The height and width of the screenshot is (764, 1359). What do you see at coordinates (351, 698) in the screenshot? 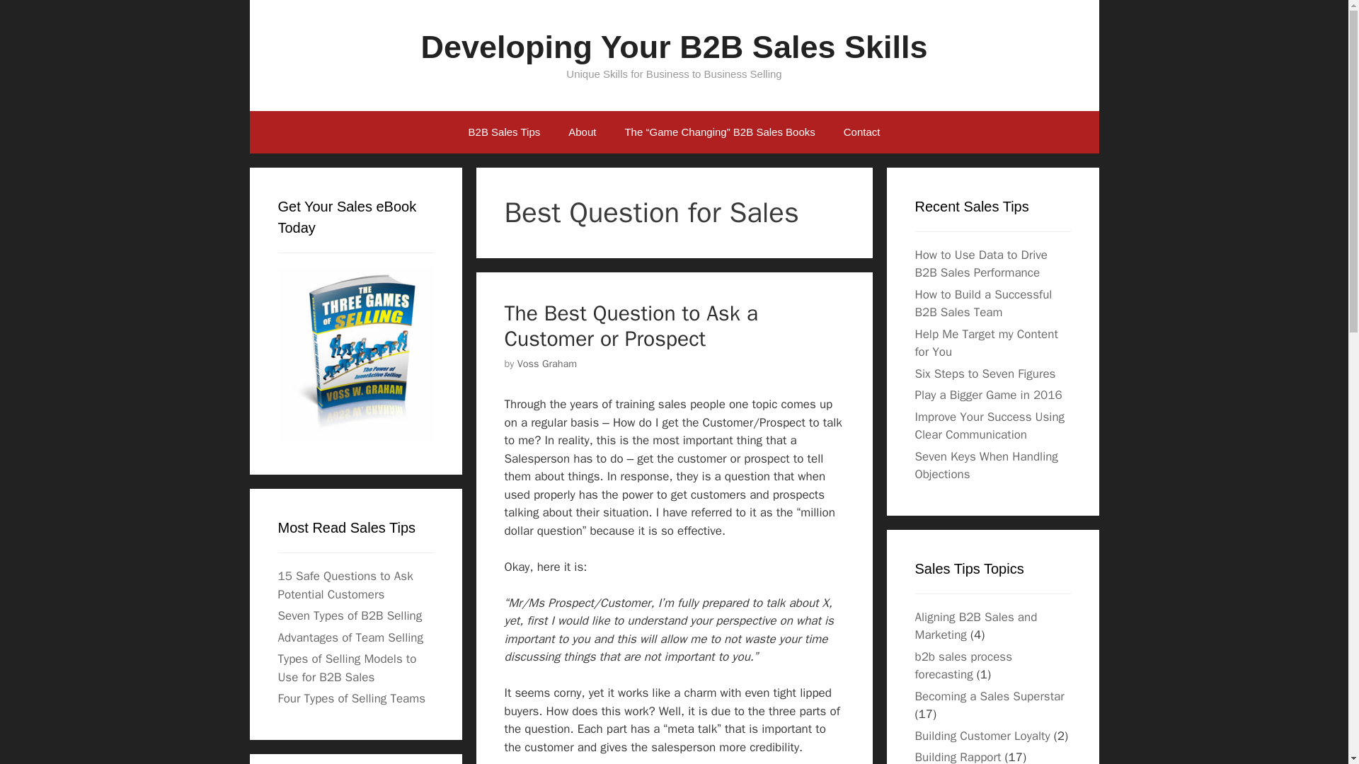
I see `Four Types of Selling Teams` at bounding box center [351, 698].